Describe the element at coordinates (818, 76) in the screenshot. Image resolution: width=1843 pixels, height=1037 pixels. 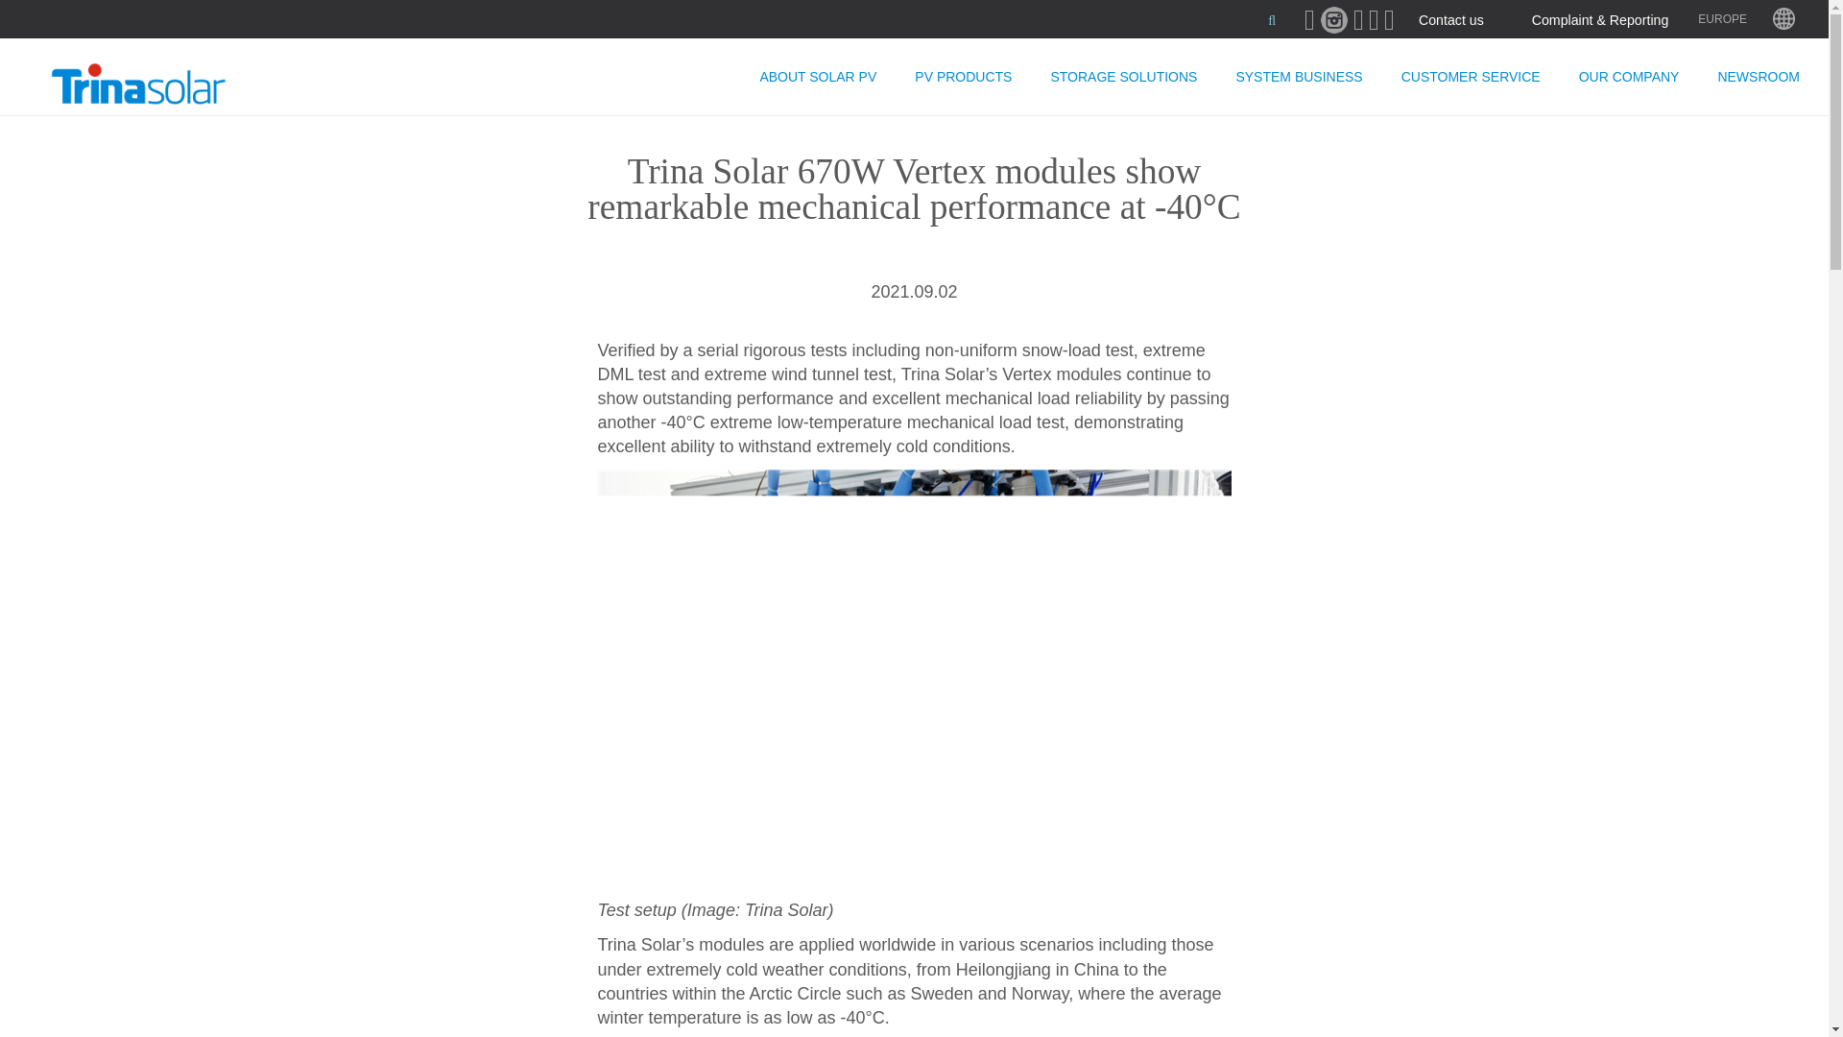
I see `ABOUT SOLAR PV` at that location.